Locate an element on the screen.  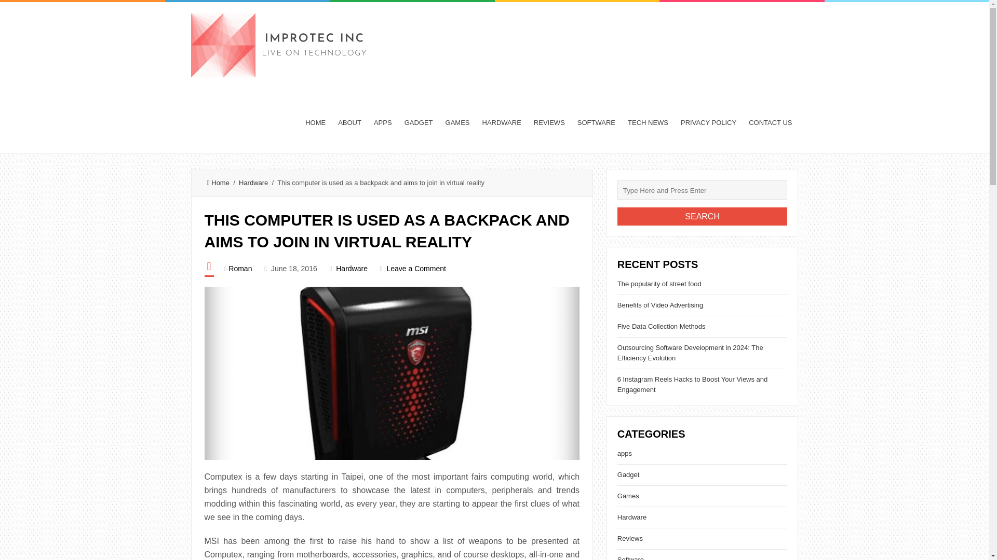
June 18, 2016 is located at coordinates (294, 268).